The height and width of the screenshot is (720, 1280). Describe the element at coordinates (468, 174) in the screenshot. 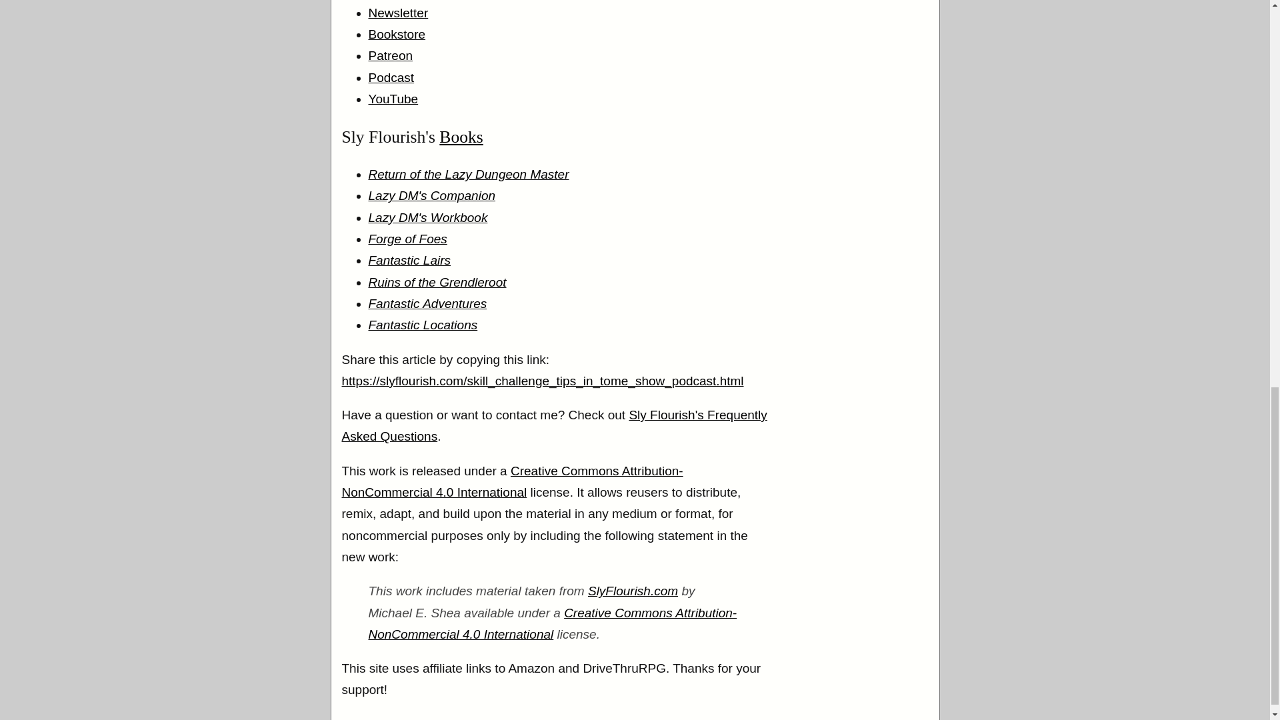

I see `Return of the Lazy Dungeon Master` at that location.